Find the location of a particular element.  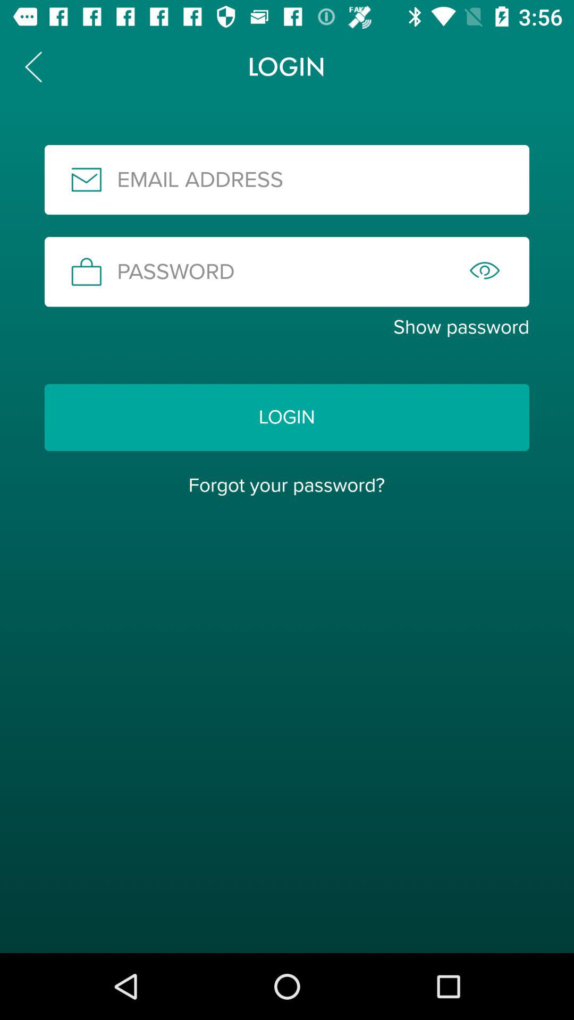

choose the icon above the show password is located at coordinates (287, 272).